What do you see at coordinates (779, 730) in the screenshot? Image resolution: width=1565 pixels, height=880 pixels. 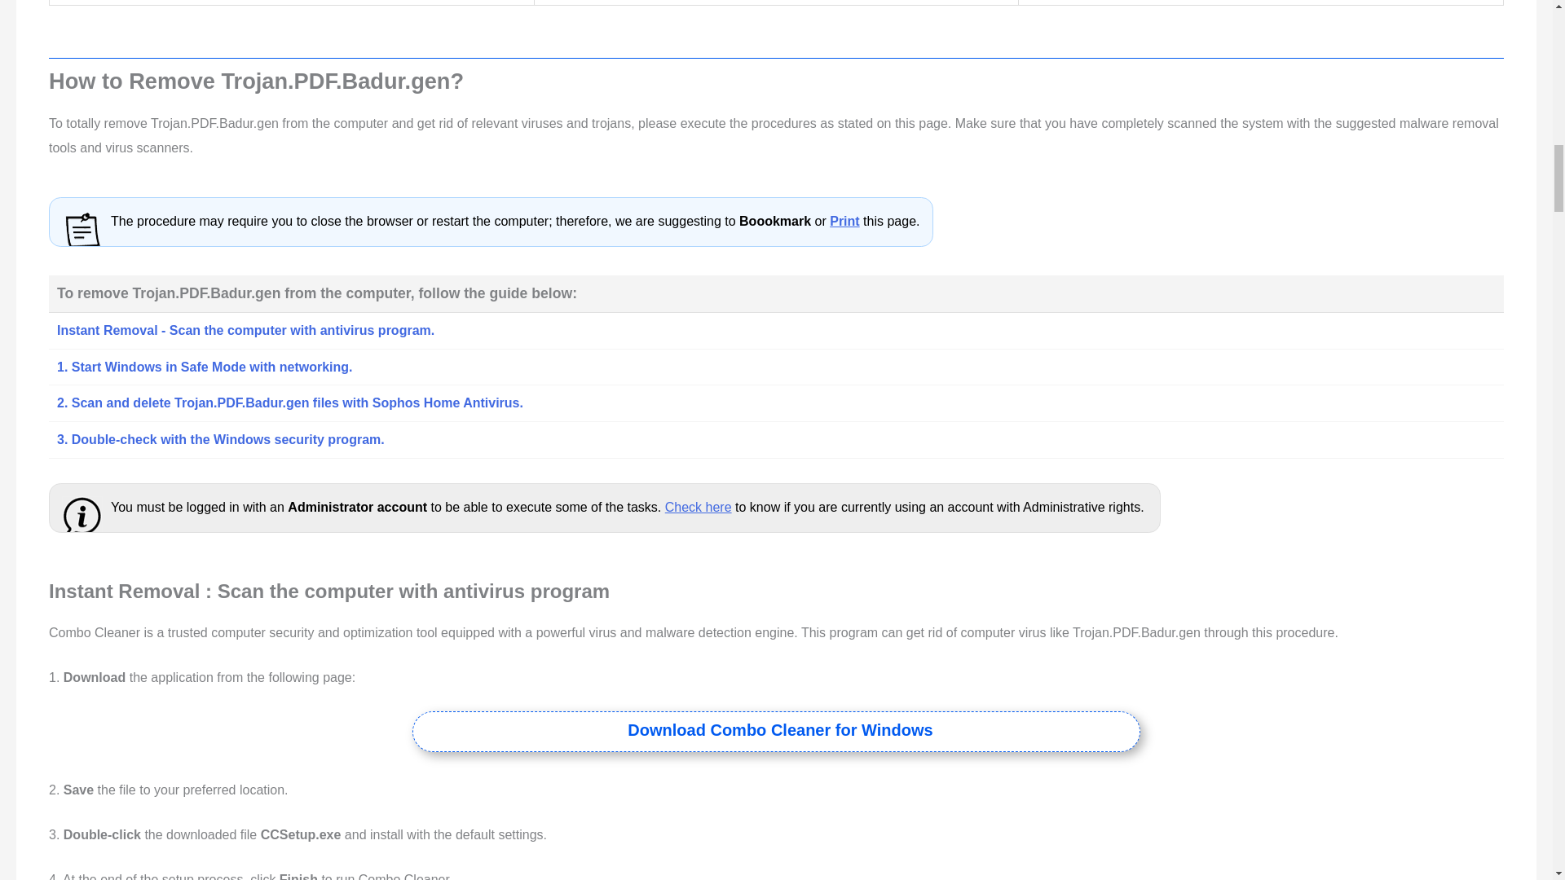 I see `Download Combo Cleaner for Windows` at bounding box center [779, 730].